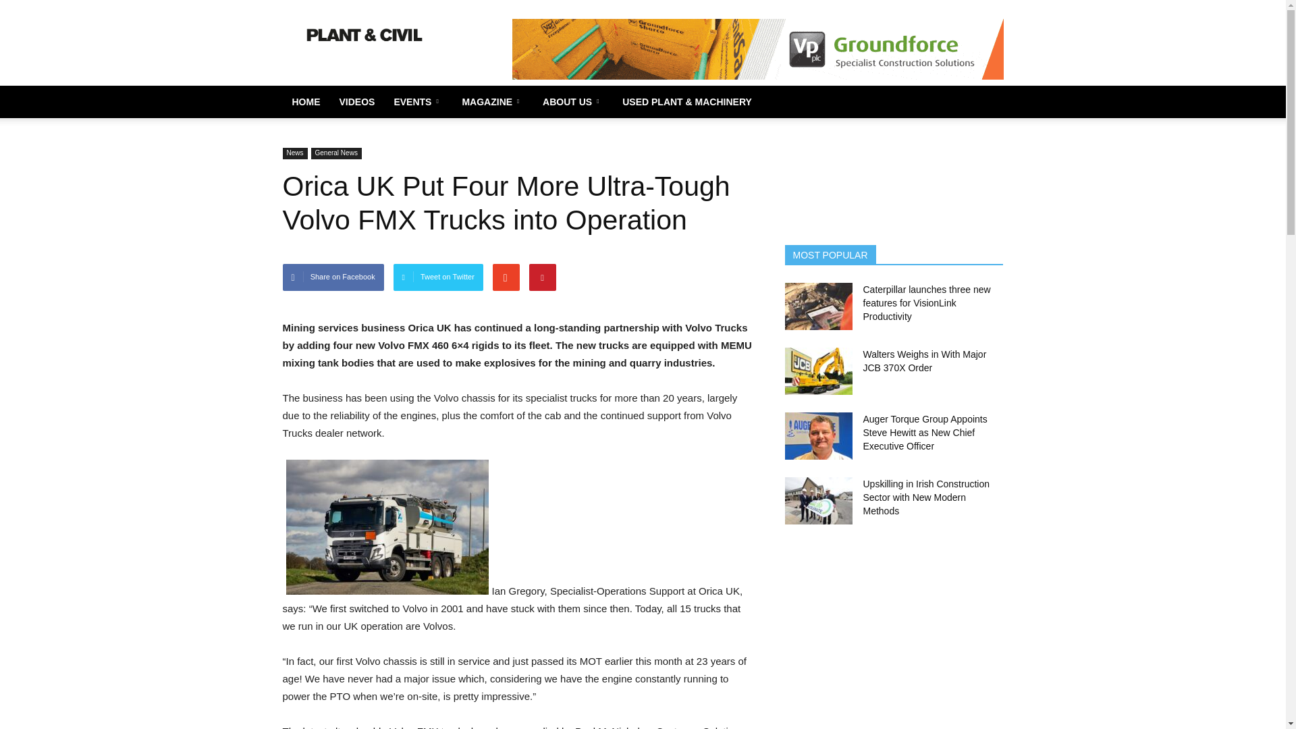 This screenshot has width=1296, height=729. What do you see at coordinates (305, 101) in the screenshot?
I see `HOME` at bounding box center [305, 101].